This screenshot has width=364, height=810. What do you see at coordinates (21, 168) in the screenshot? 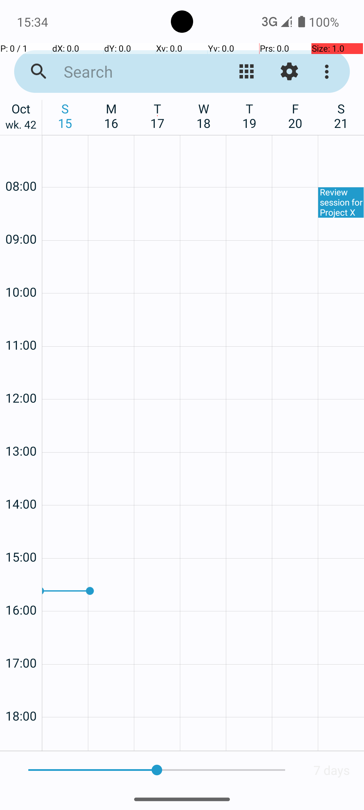
I see `08:00` at bounding box center [21, 168].